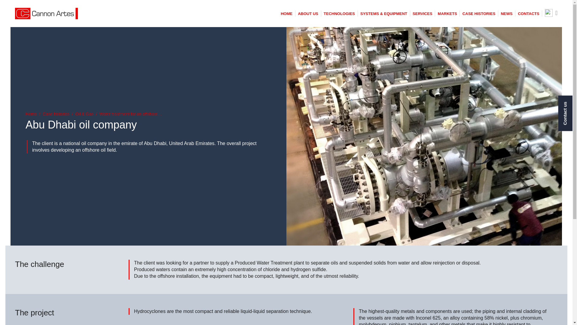 The height and width of the screenshot is (325, 577). I want to click on SERVICES, so click(423, 13).